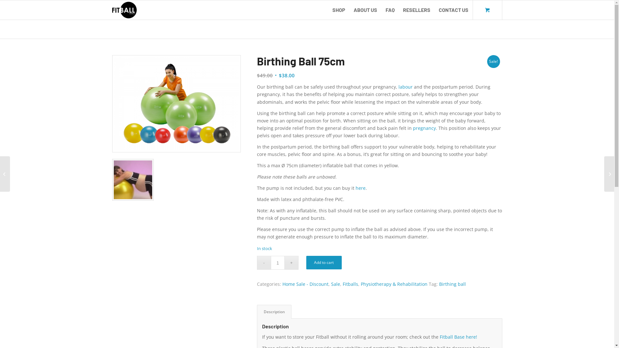  What do you see at coordinates (417, 10) in the screenshot?
I see `RESELLERS` at bounding box center [417, 10].